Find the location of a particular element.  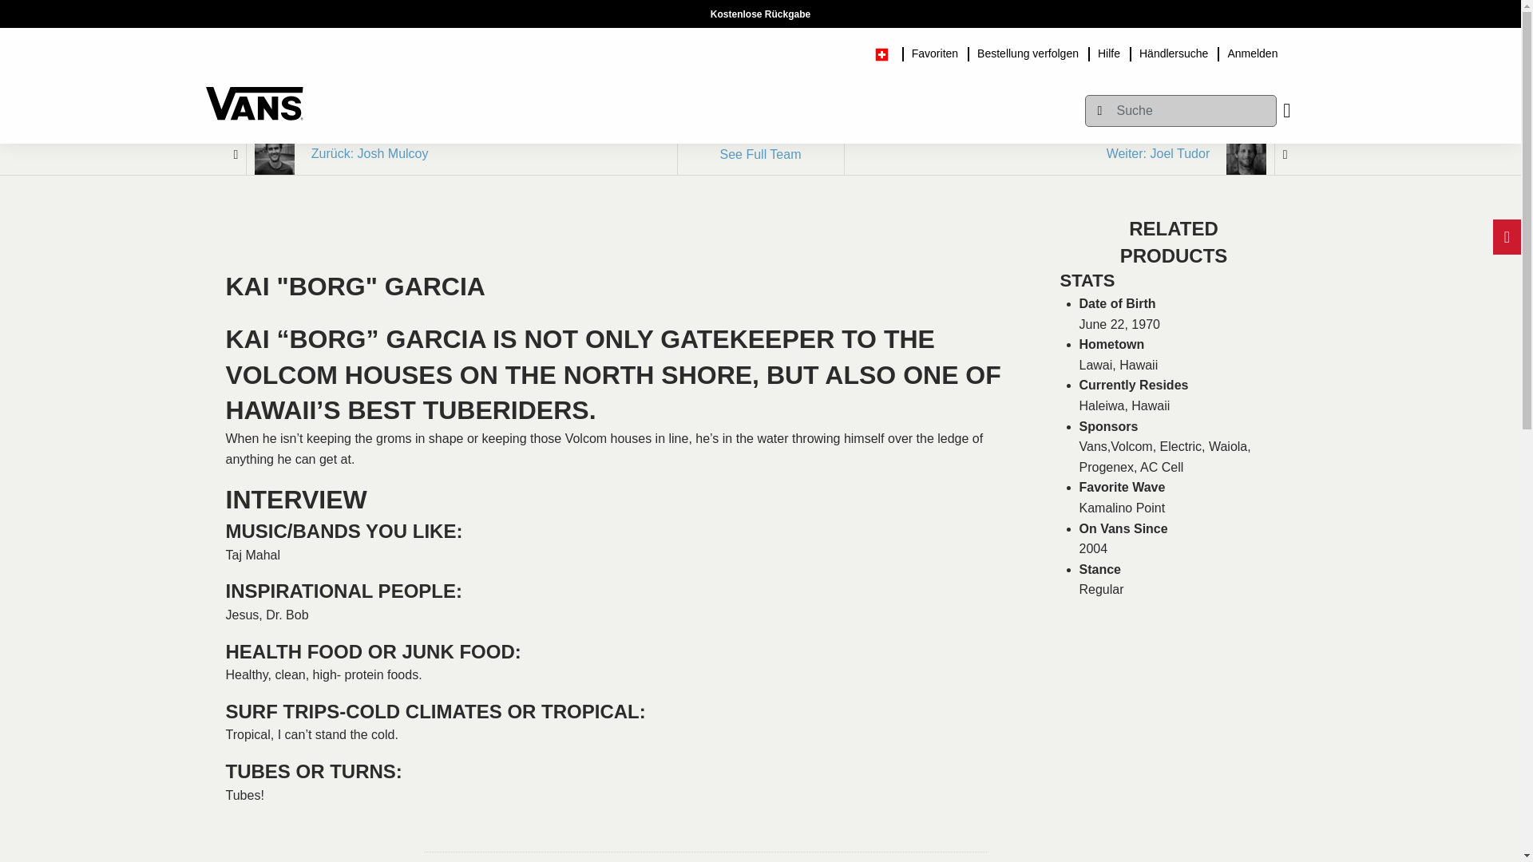

Favoriten is located at coordinates (934, 51).